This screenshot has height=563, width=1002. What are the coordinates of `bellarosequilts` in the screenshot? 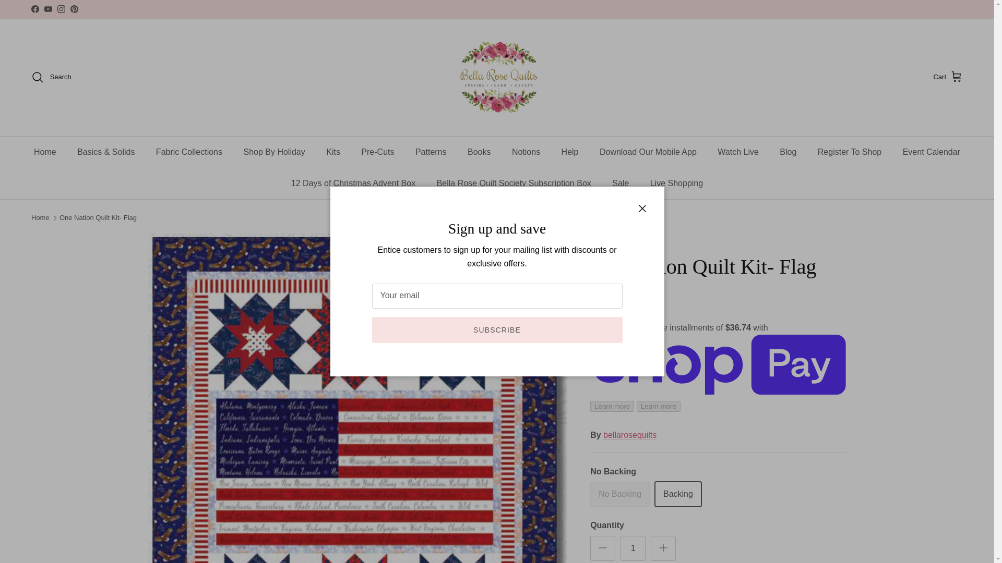 It's located at (497, 77).